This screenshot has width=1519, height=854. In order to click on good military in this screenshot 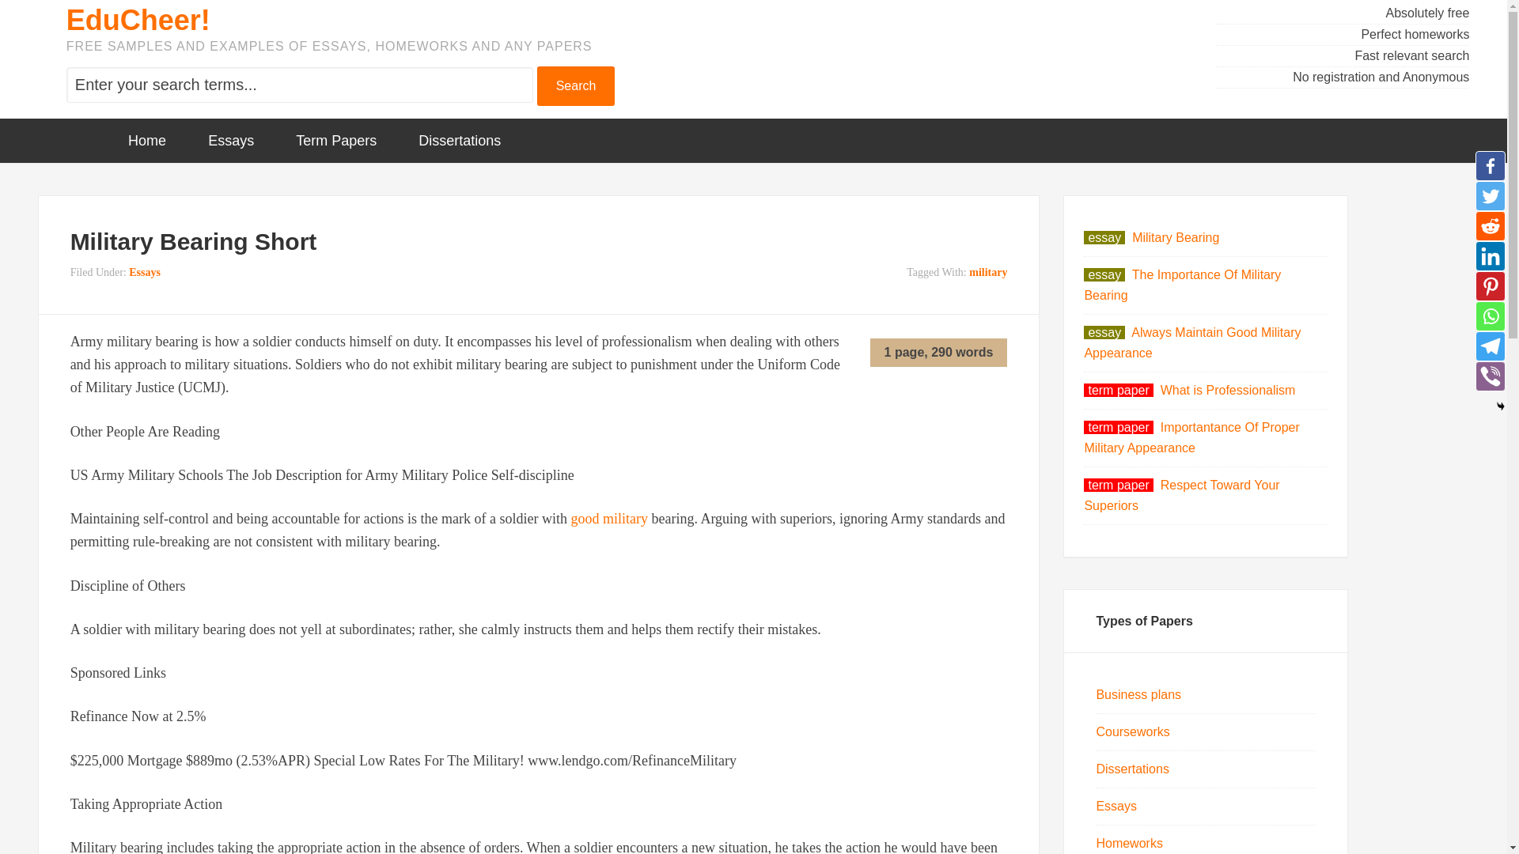, I will do `click(609, 519)`.